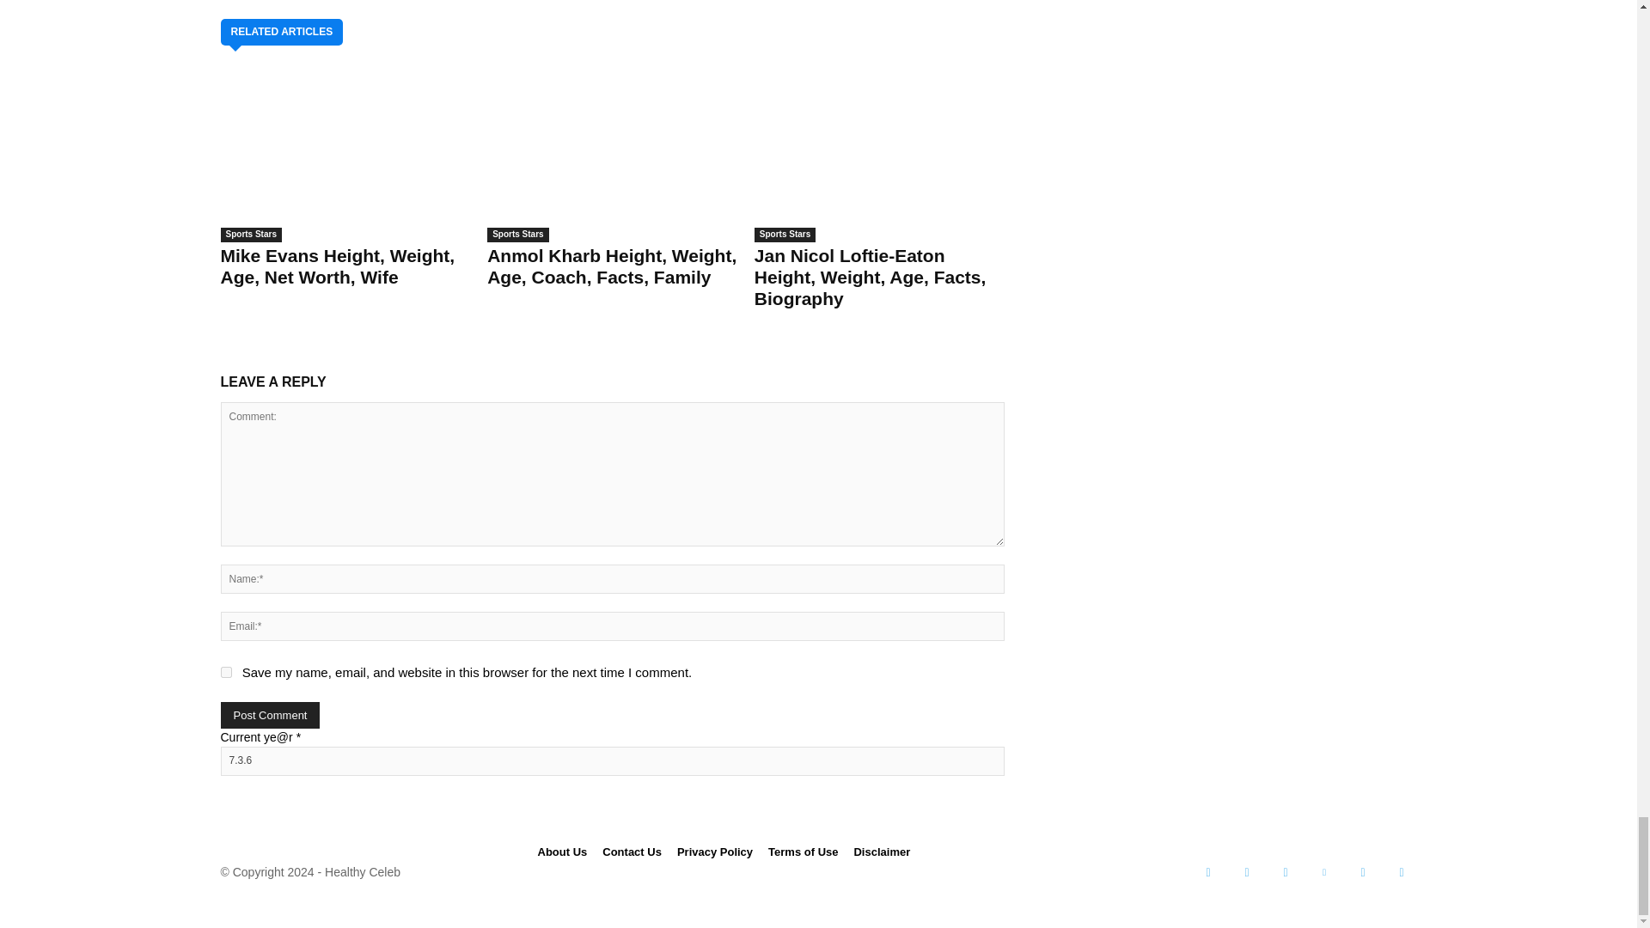 This screenshot has width=1650, height=928. What do you see at coordinates (270, 715) in the screenshot?
I see `Post Comment` at bounding box center [270, 715].